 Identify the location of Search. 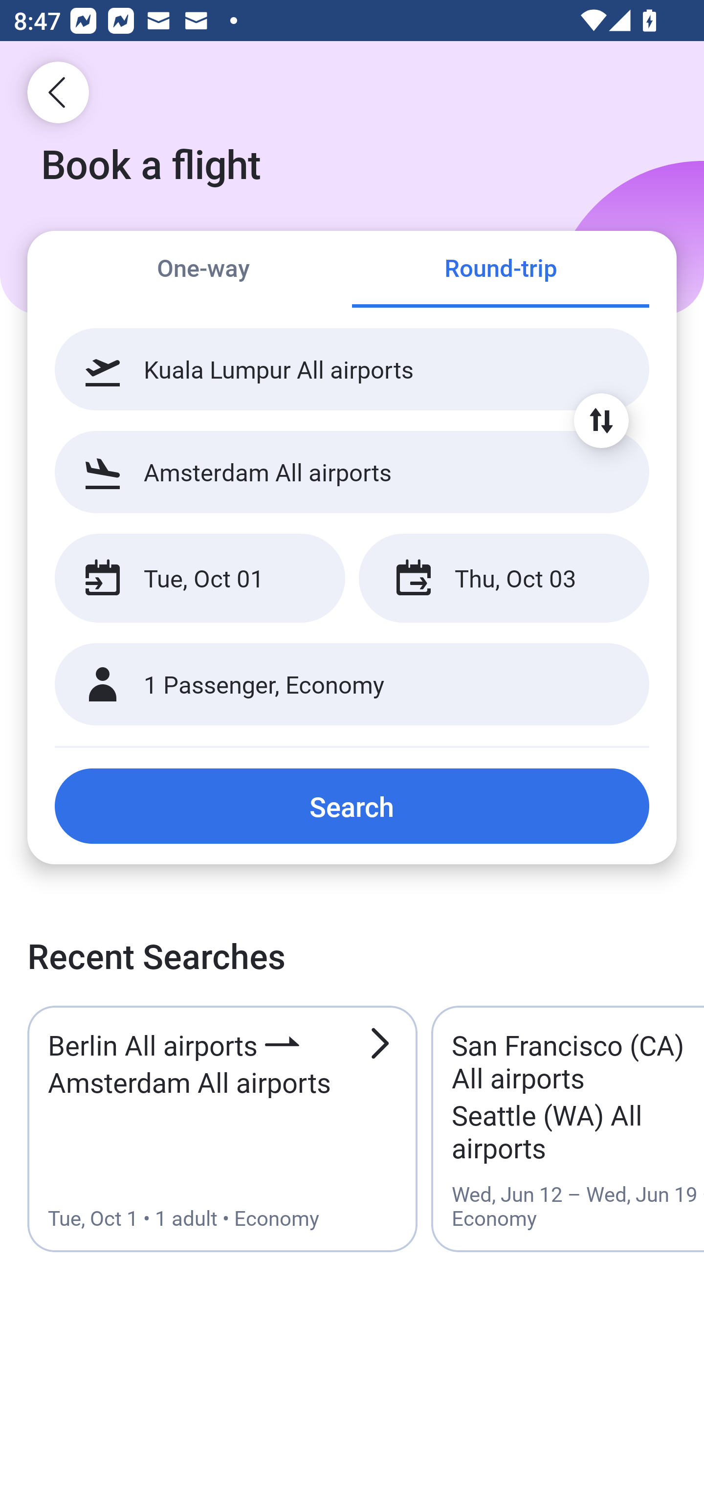
(352, 806).